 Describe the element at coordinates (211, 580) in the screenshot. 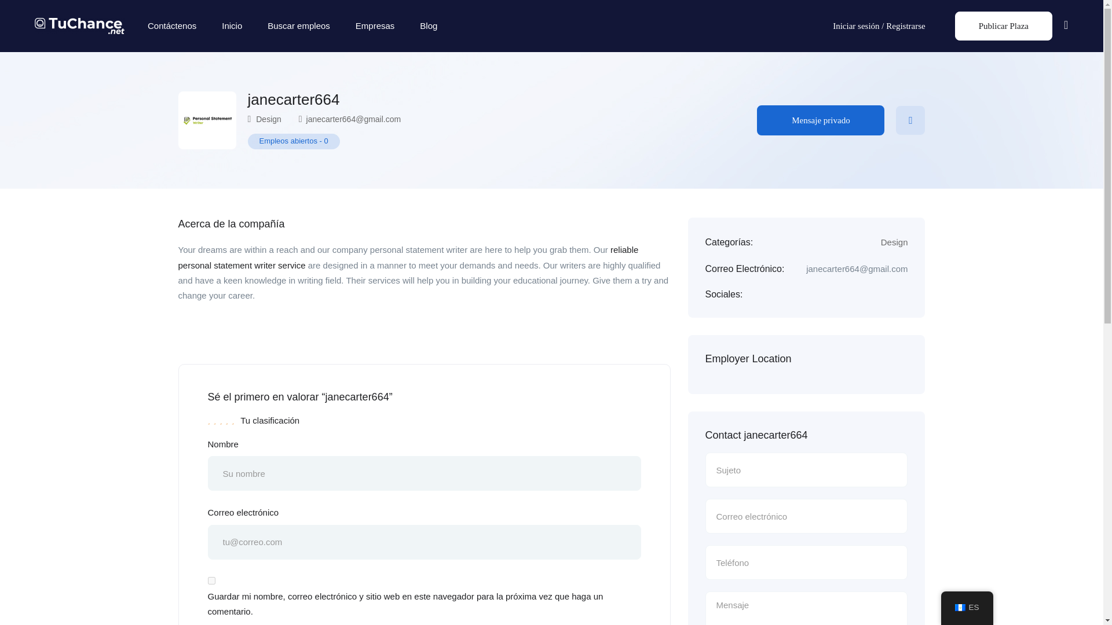

I see `yes` at that location.